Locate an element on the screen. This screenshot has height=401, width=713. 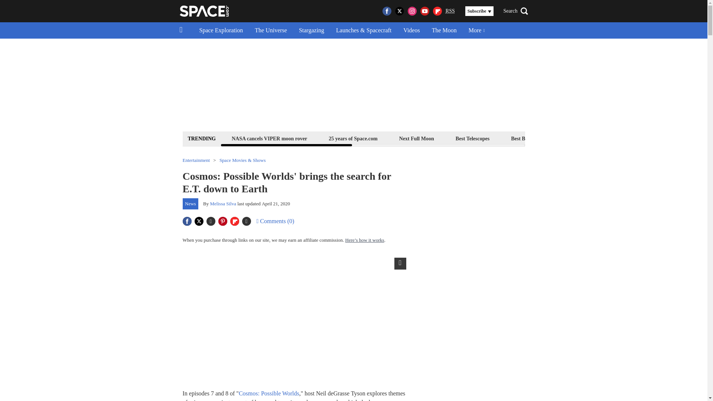
Best Binoculars is located at coordinates (528, 138).